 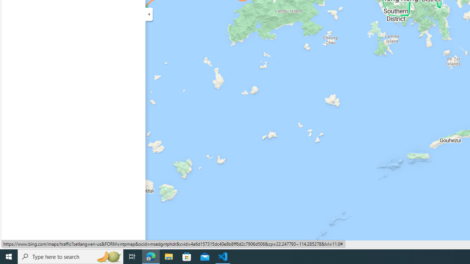 I want to click on Legal, so click(x=68, y=244).